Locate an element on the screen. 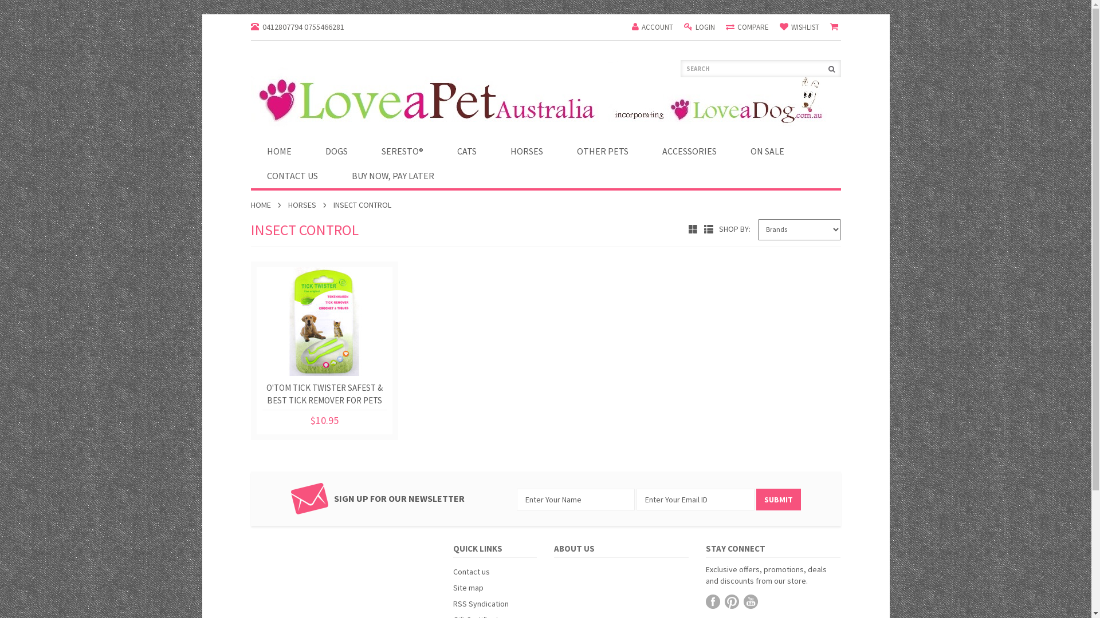  COMPARE is located at coordinates (747, 27).